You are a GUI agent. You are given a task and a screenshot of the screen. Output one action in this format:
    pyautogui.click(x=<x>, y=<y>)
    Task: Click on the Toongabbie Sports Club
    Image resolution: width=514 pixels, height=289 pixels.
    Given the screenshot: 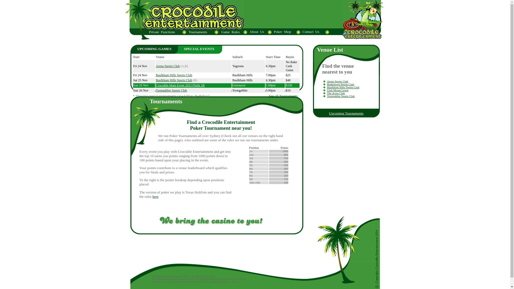 What is the action you would take?
    pyautogui.click(x=341, y=96)
    